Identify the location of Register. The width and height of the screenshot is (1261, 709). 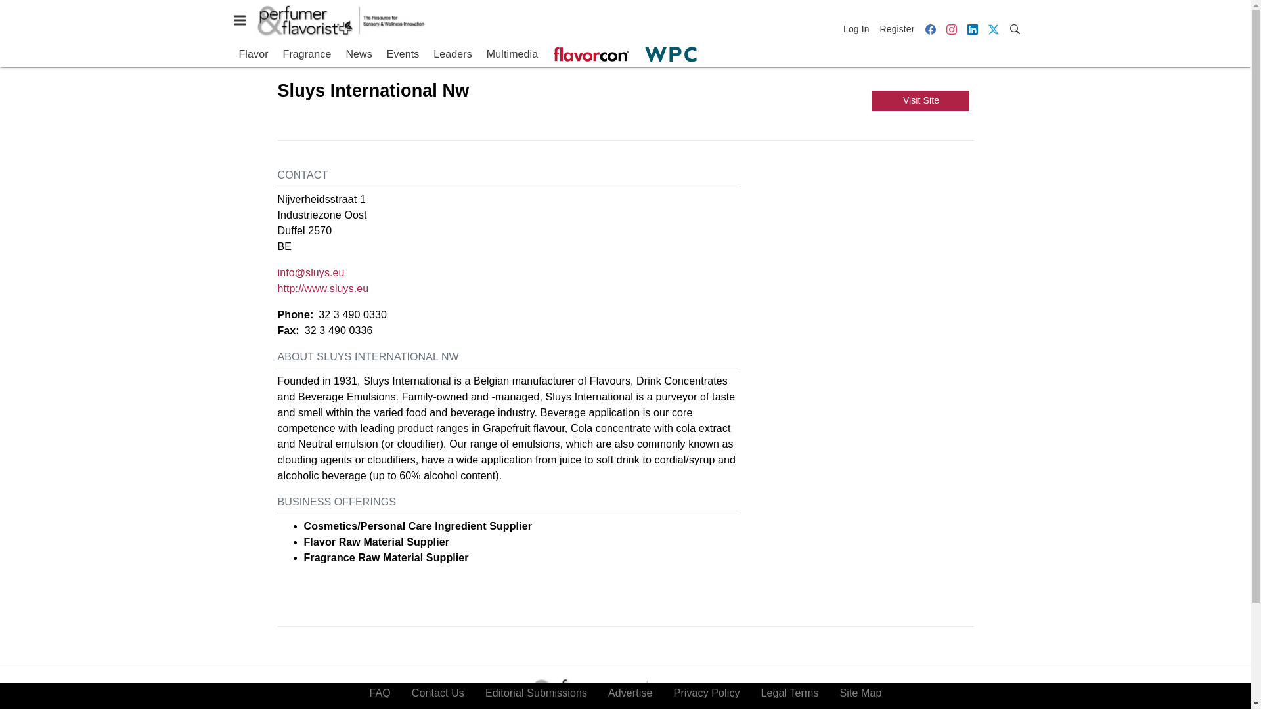
(897, 29).